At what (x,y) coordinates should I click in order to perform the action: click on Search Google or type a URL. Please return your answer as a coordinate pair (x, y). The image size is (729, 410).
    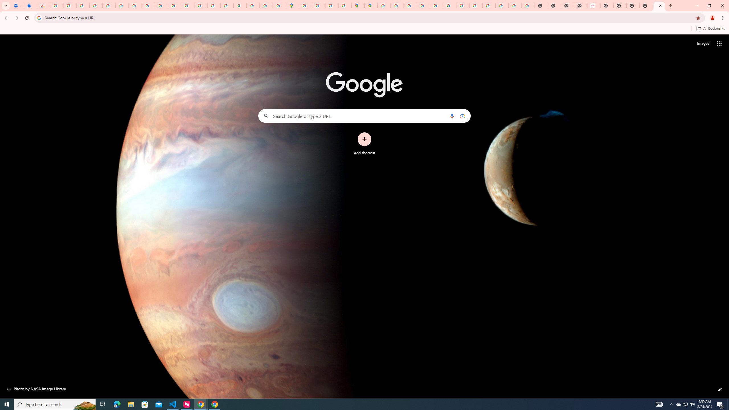
    Looking at the image, I should click on (364, 116).